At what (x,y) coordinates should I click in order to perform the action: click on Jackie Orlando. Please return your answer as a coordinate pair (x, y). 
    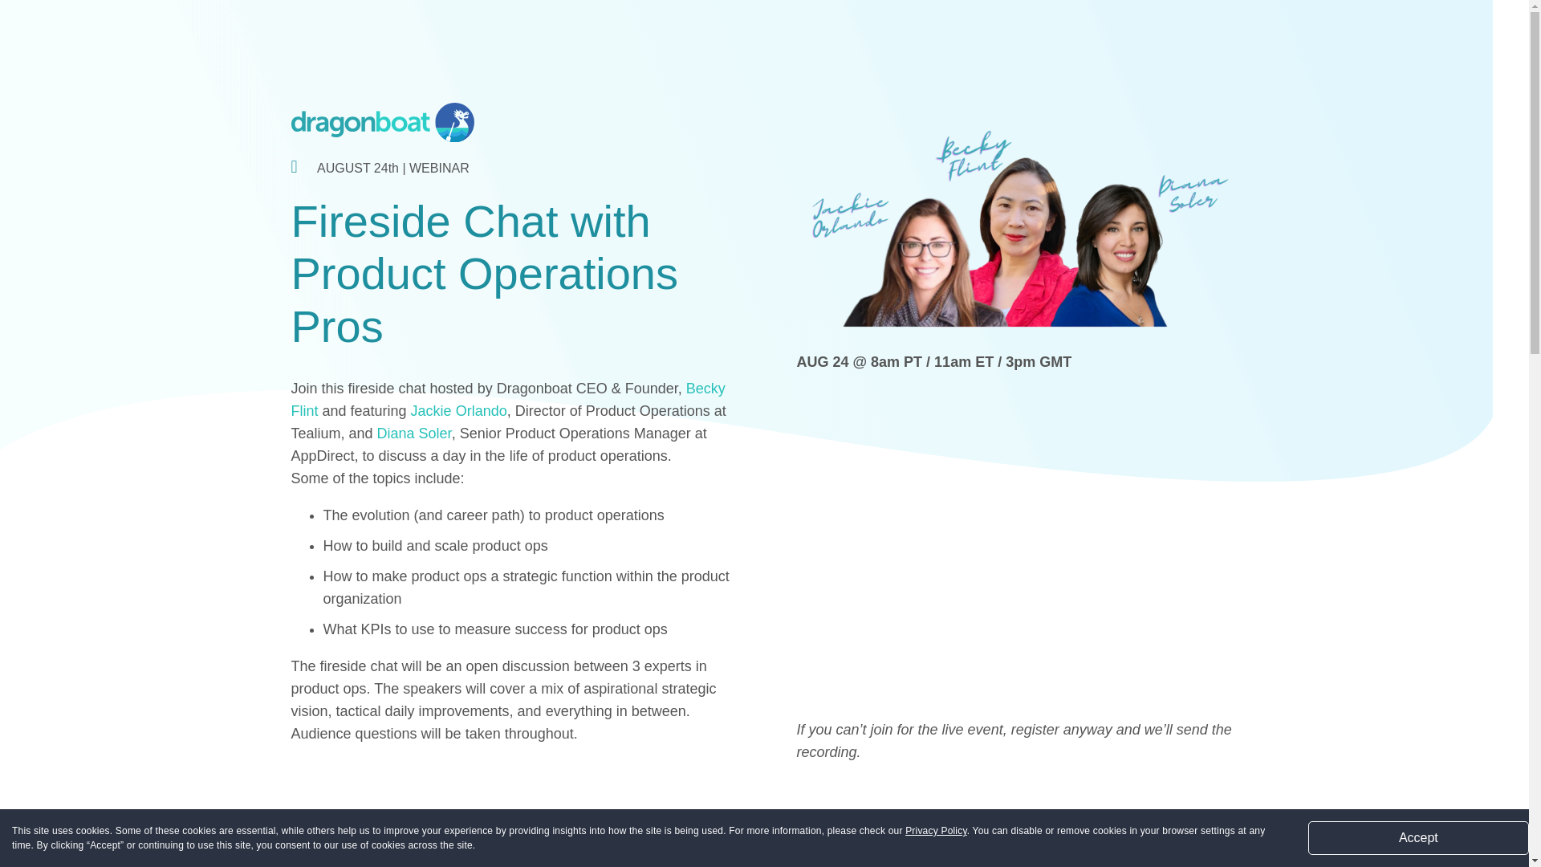
    Looking at the image, I should click on (459, 411).